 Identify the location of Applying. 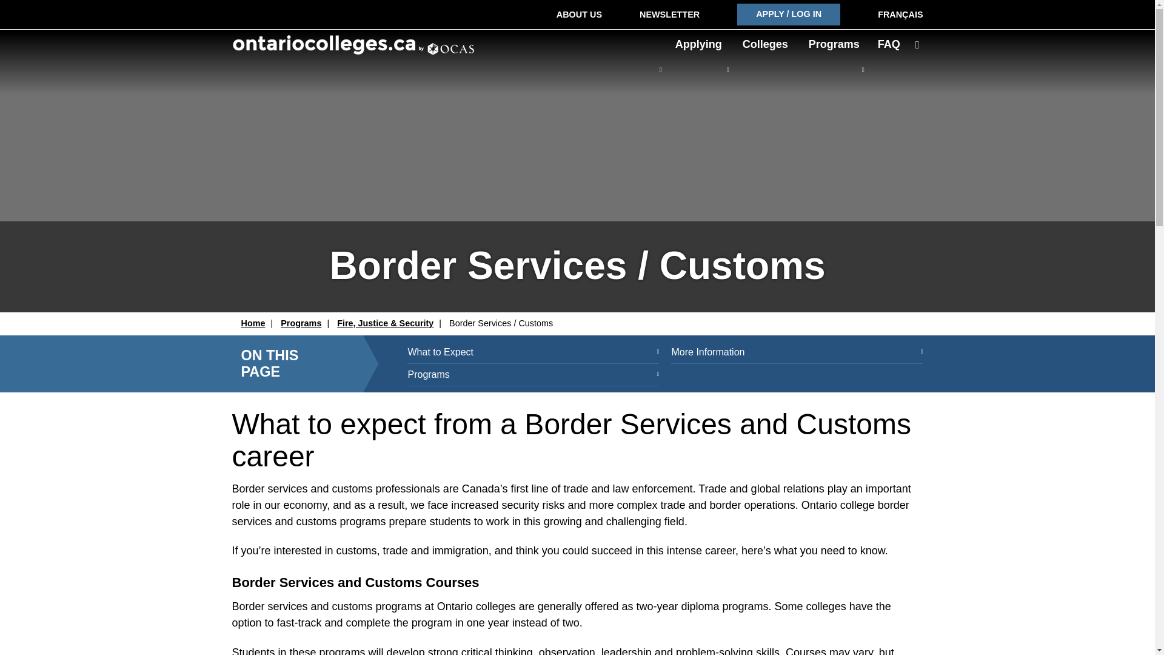
(698, 44).